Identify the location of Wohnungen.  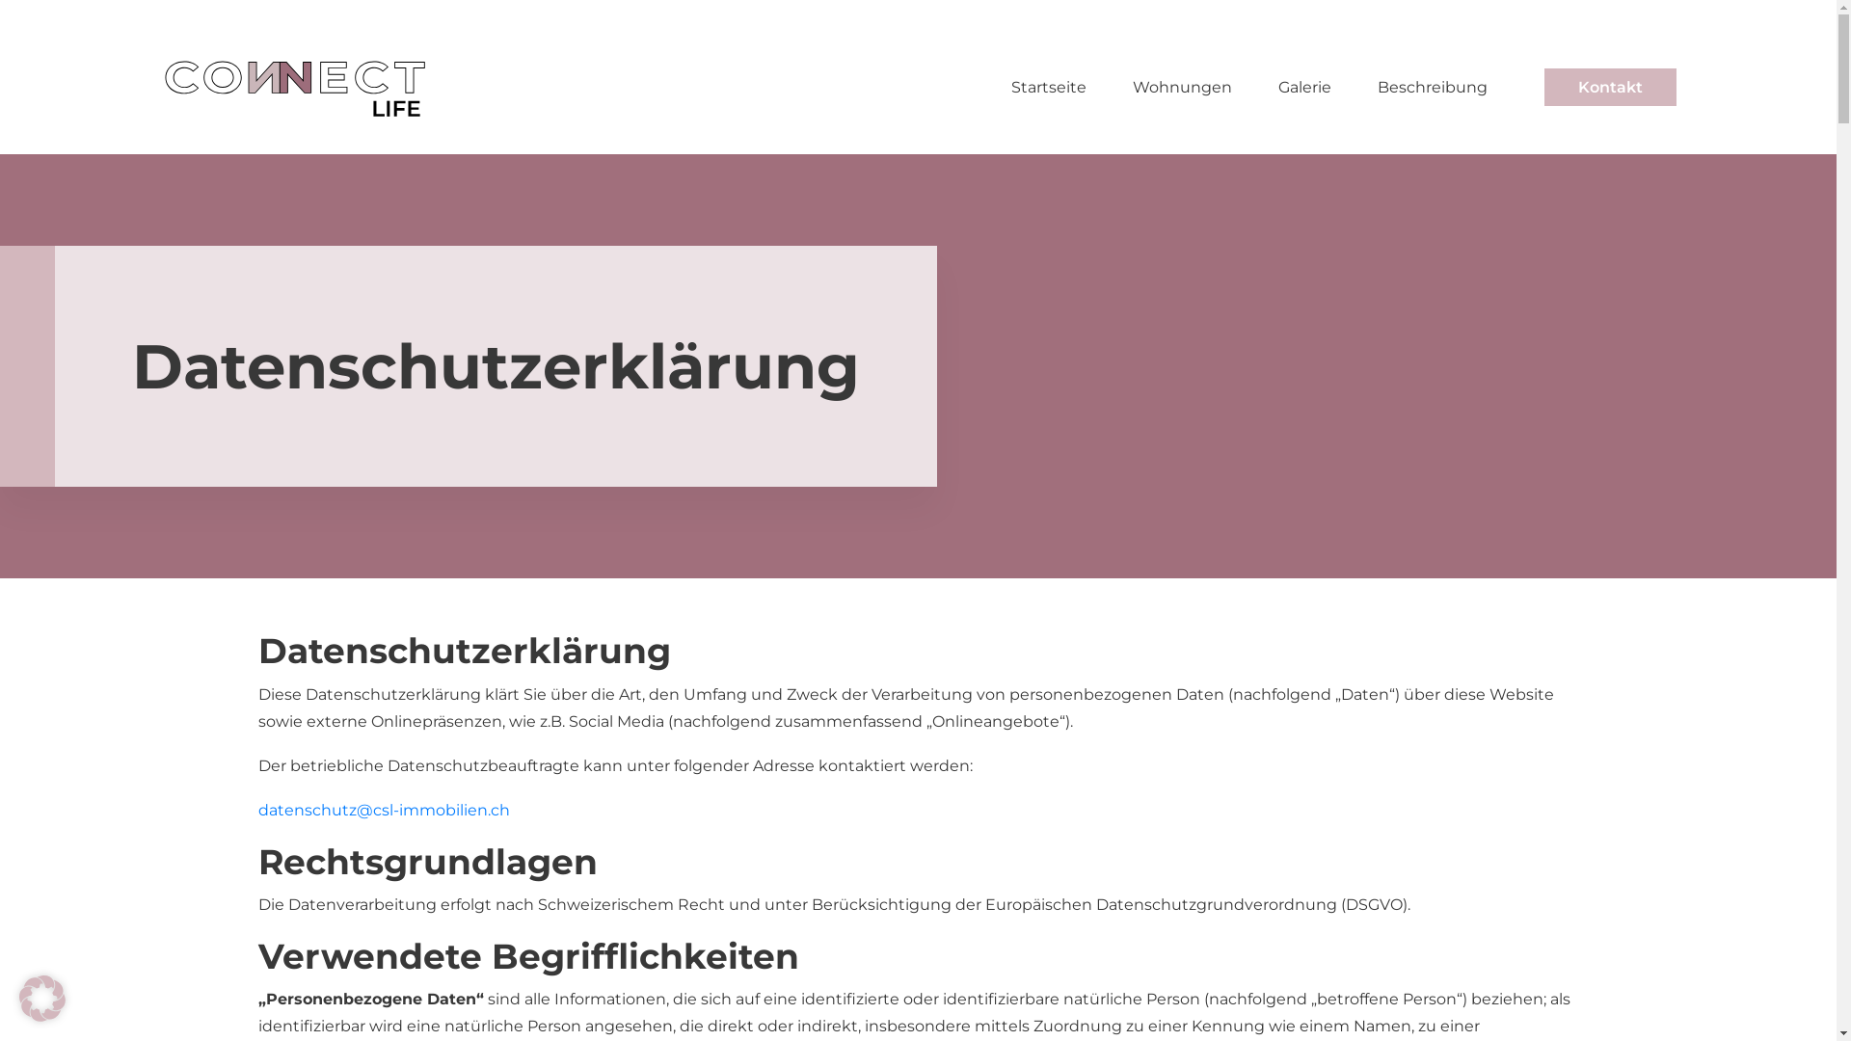
(1182, 88).